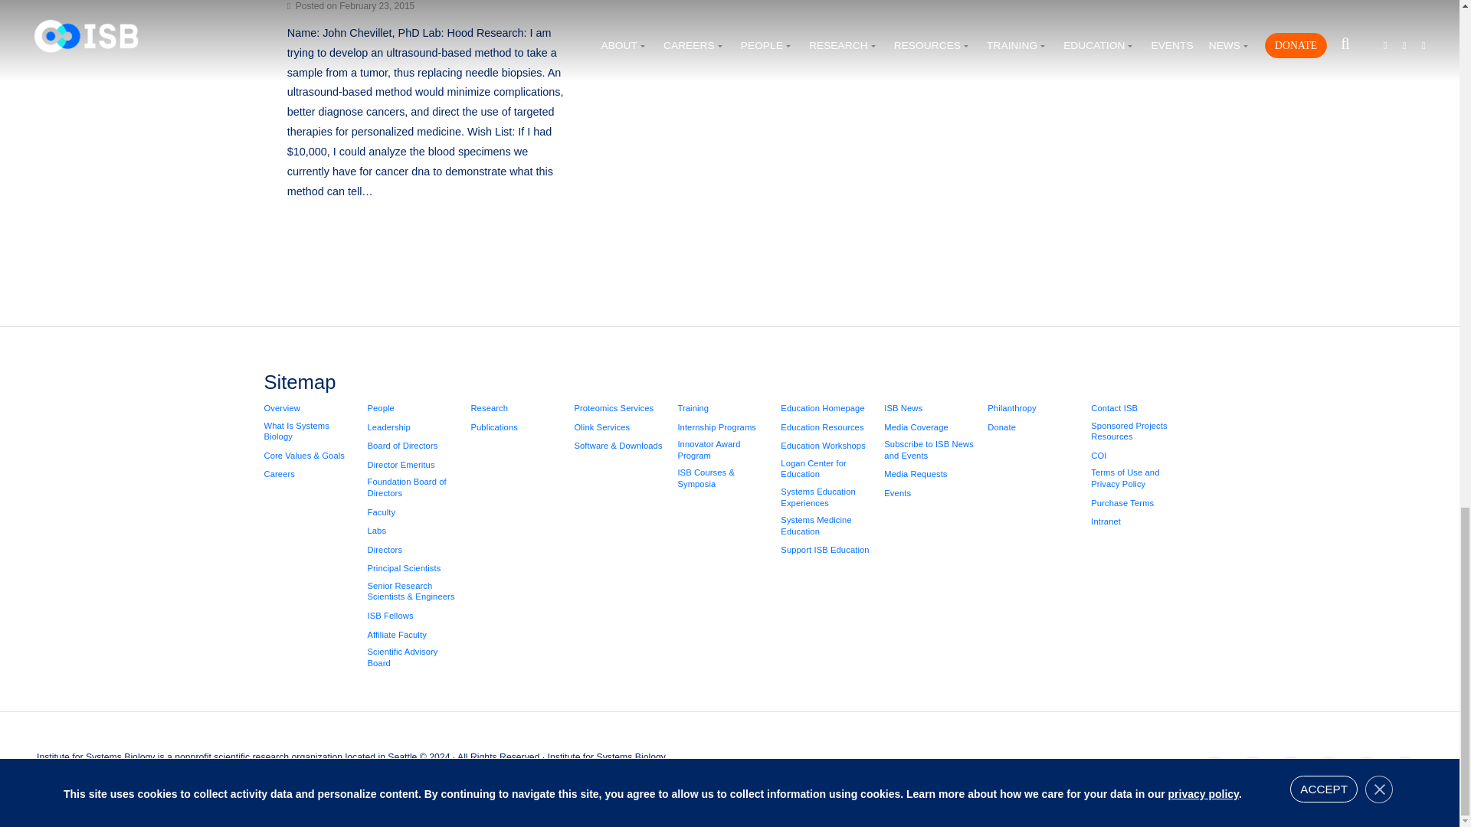 The width and height of the screenshot is (1471, 827). Describe the element at coordinates (1404, 773) in the screenshot. I see `Flickr` at that location.